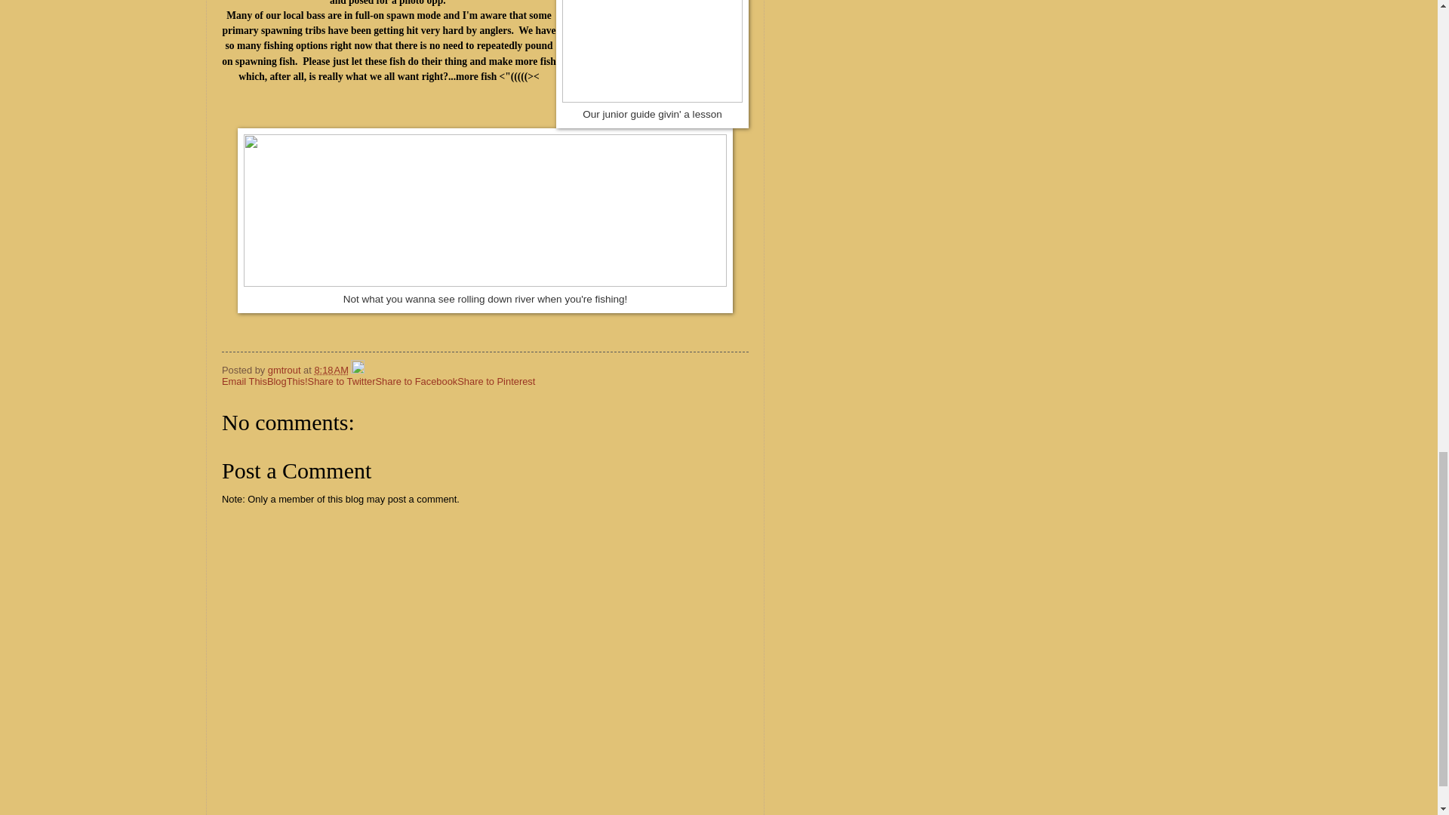  What do you see at coordinates (244, 381) in the screenshot?
I see `Email This` at bounding box center [244, 381].